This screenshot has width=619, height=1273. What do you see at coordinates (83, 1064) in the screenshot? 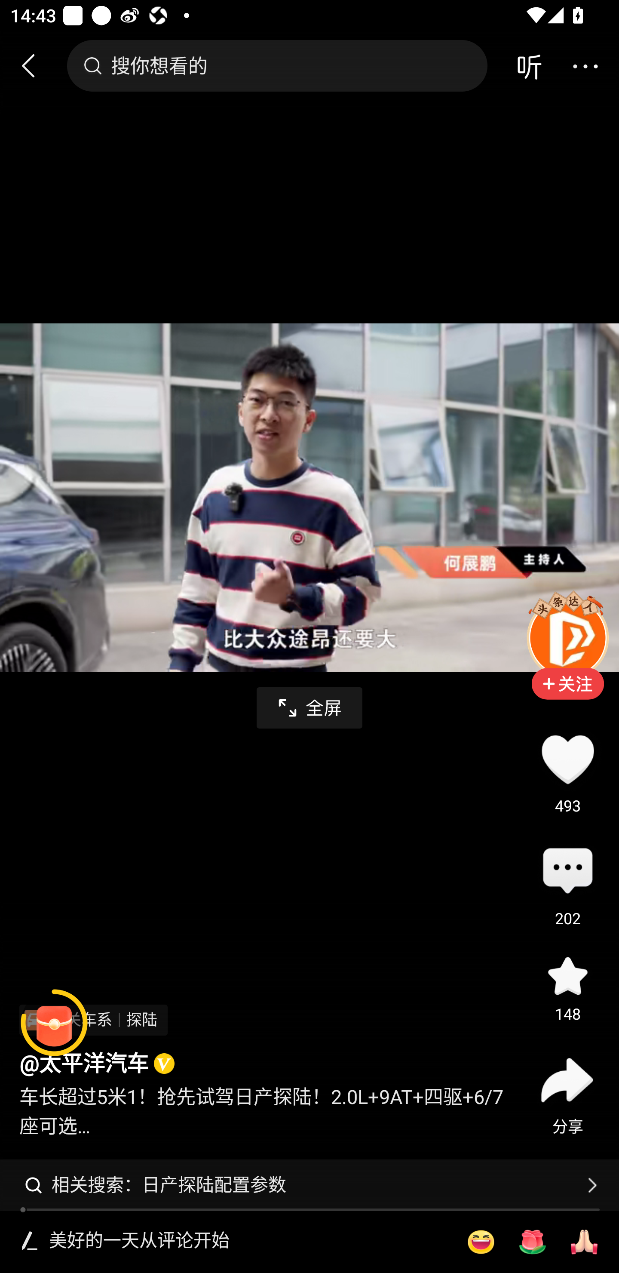
I see `@太平洋汽车` at bounding box center [83, 1064].